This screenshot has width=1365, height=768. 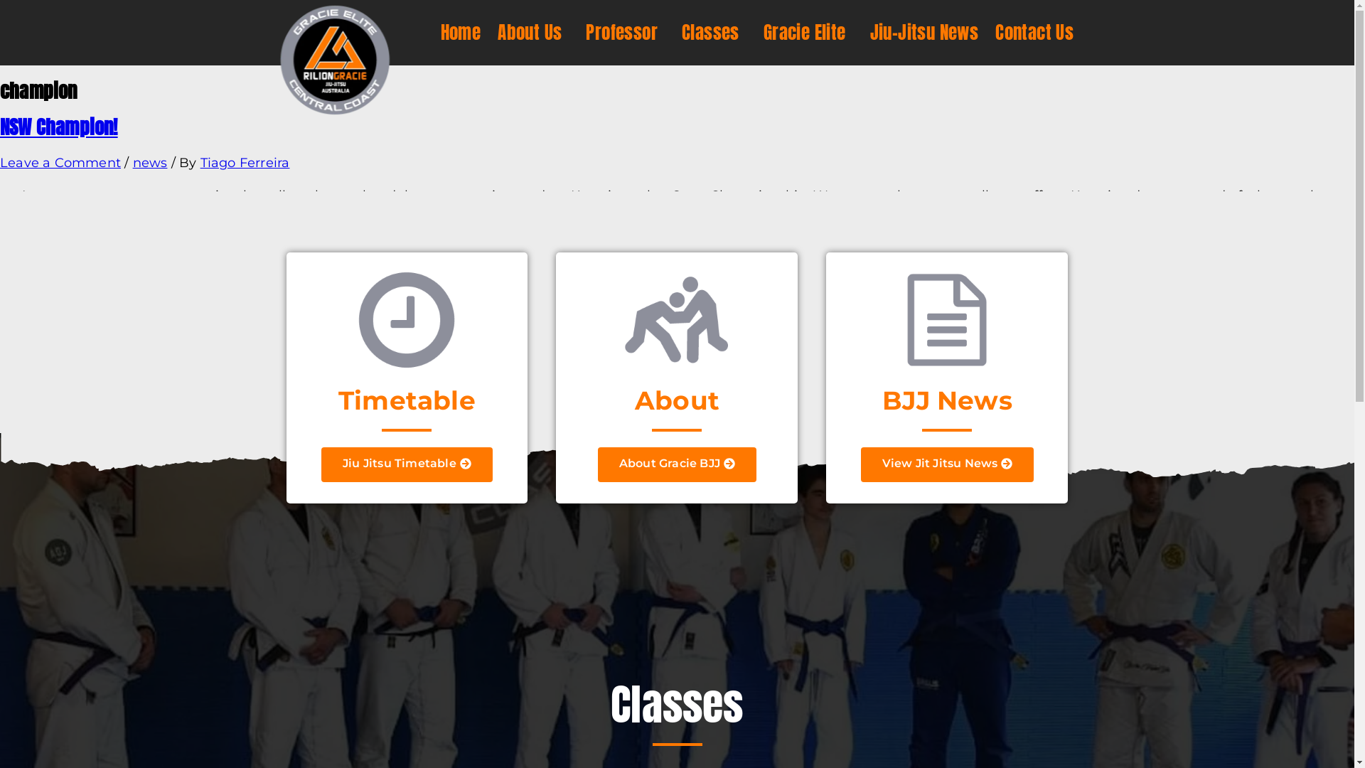 What do you see at coordinates (677, 465) in the screenshot?
I see `About Gracie BJJ` at bounding box center [677, 465].